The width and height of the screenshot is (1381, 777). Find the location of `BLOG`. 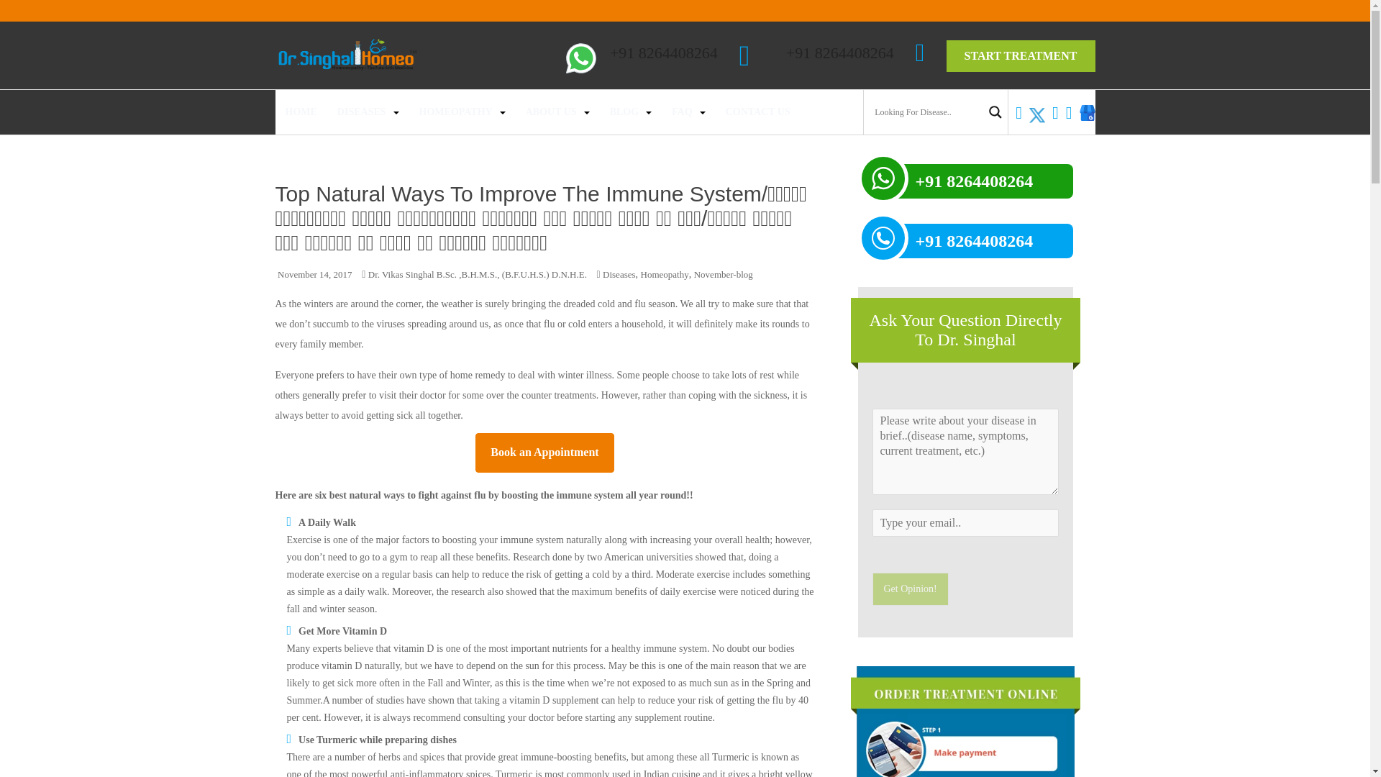

BLOG is located at coordinates (624, 112).